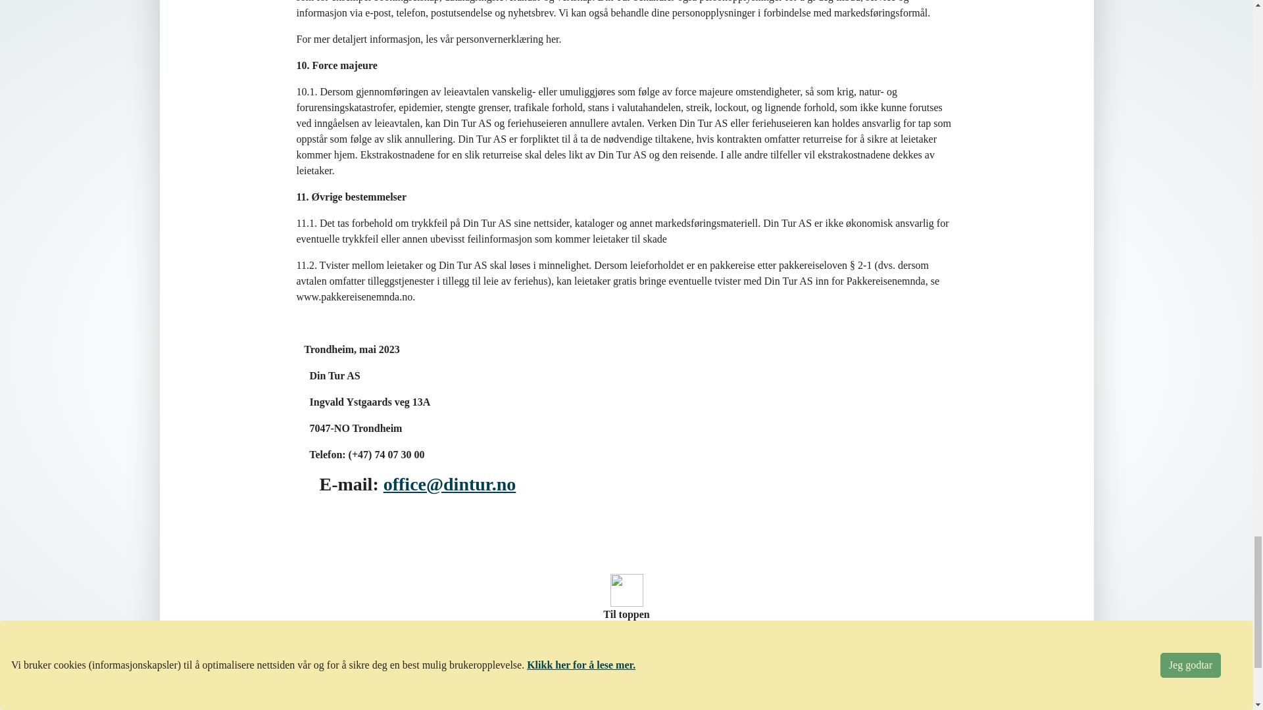 This screenshot has width=1263, height=710. Describe the element at coordinates (838, 691) in the screenshot. I see `Kontakt oss` at that location.